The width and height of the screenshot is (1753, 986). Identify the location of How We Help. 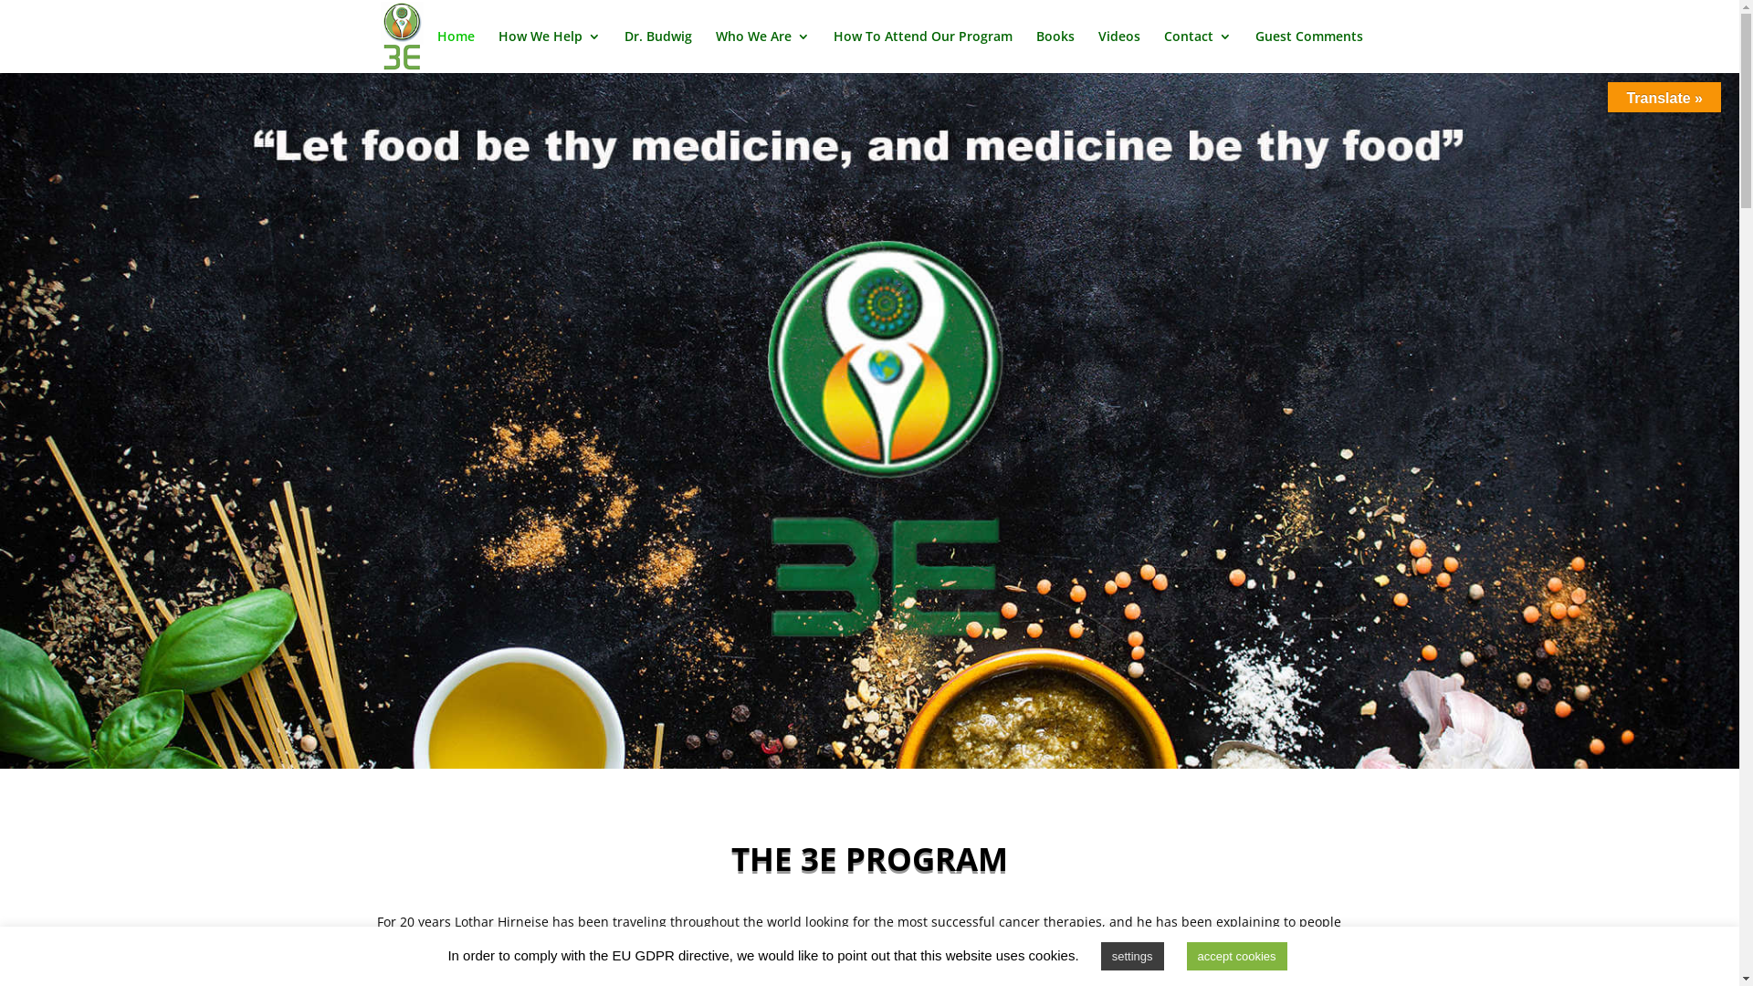
(550, 51).